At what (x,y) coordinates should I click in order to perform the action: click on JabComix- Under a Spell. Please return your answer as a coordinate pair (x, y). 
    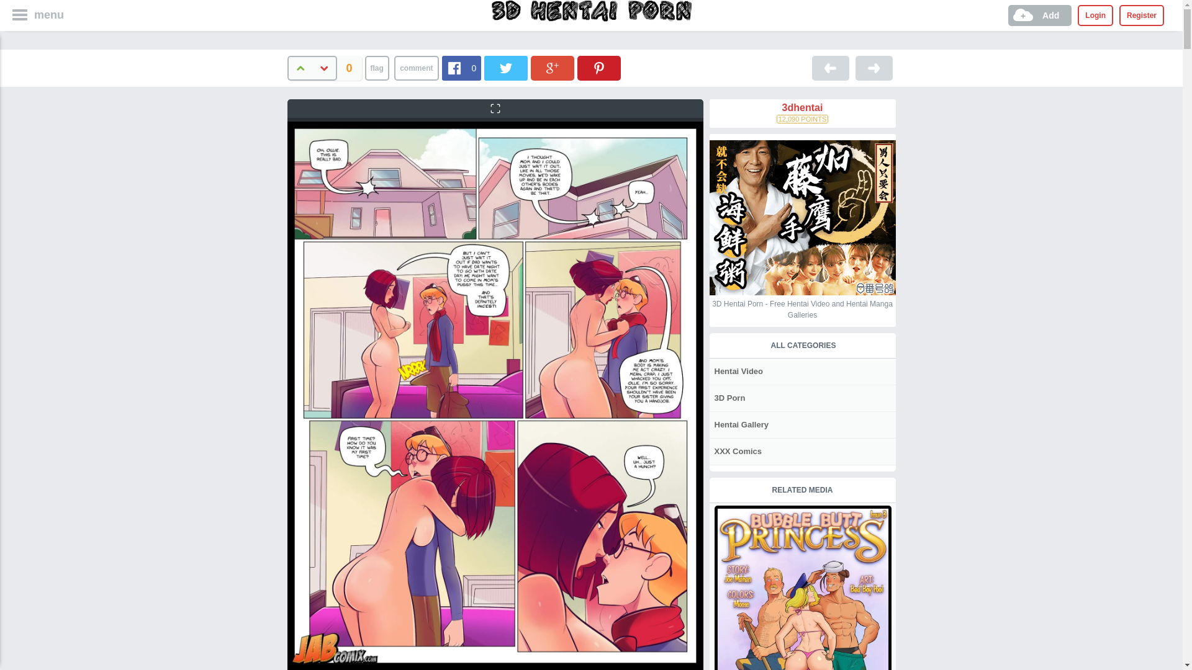
    Looking at the image, I should click on (874, 68).